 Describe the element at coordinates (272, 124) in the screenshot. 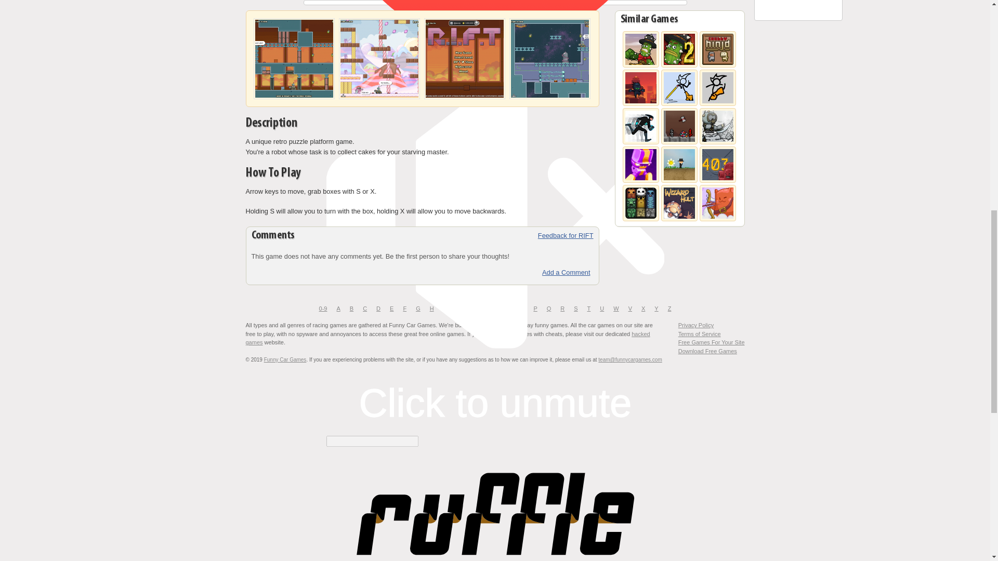

I see `Description` at that location.